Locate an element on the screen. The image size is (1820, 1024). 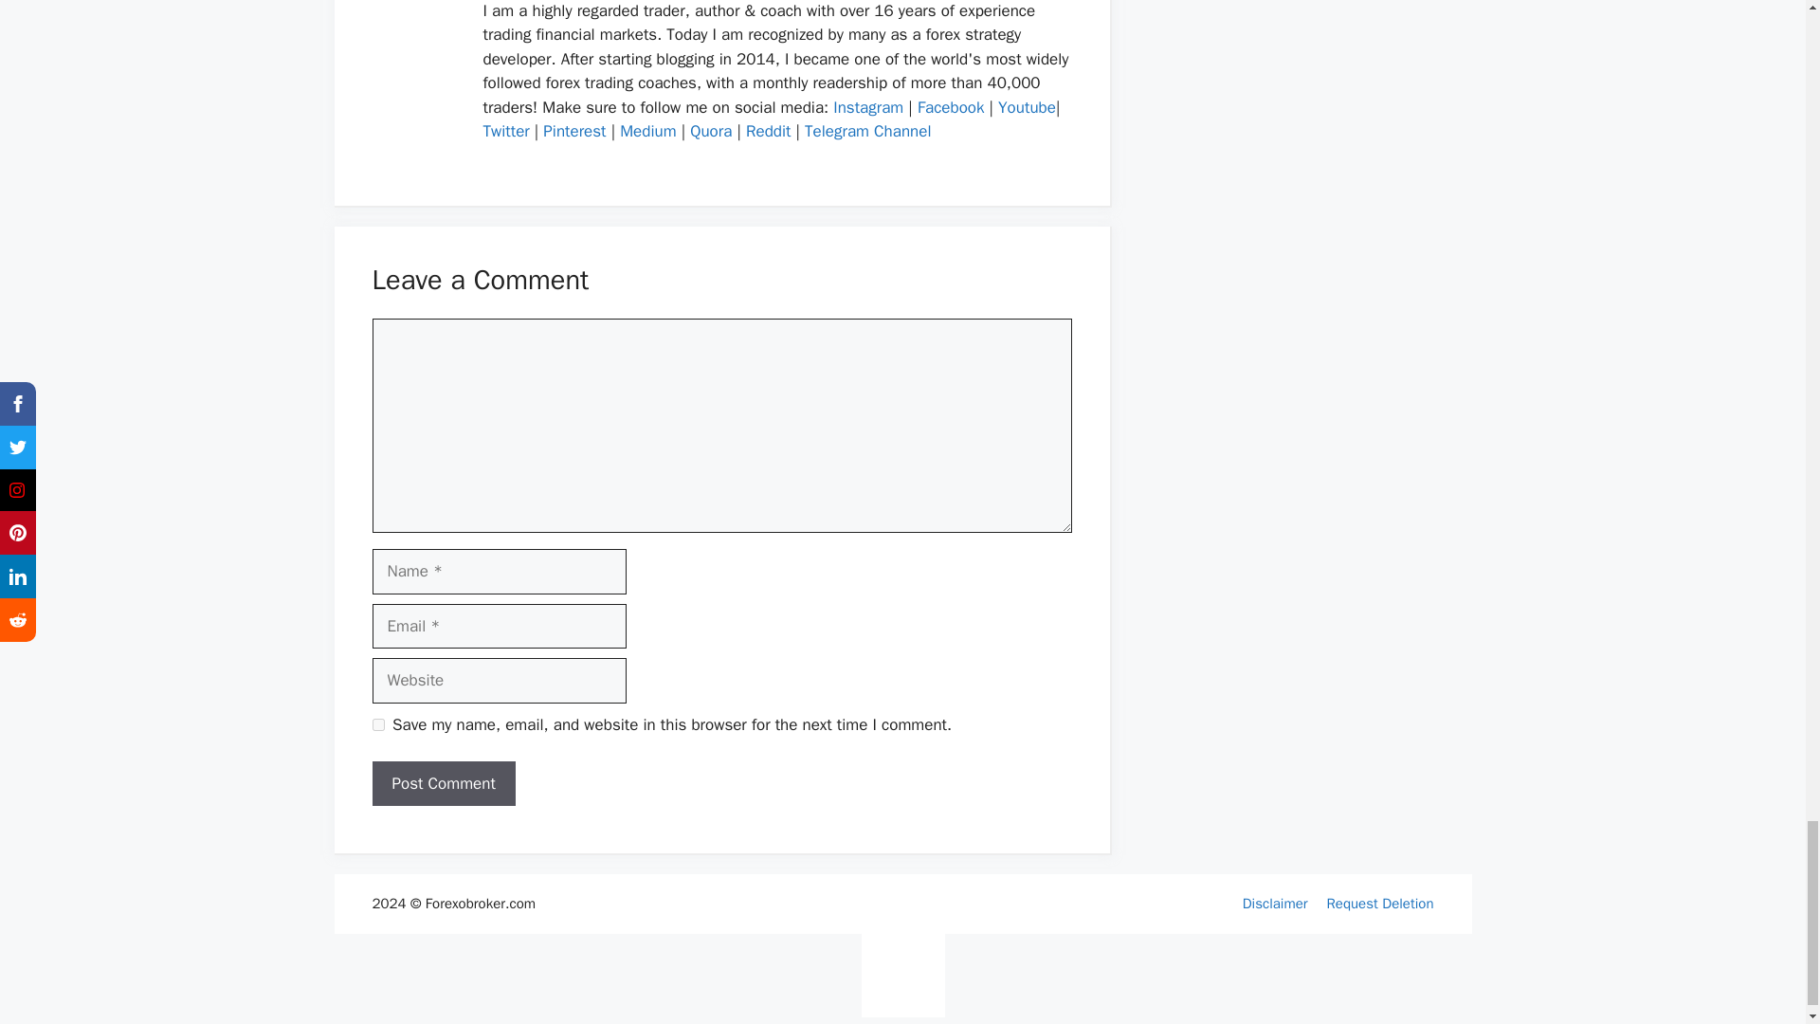
yes is located at coordinates (377, 724).